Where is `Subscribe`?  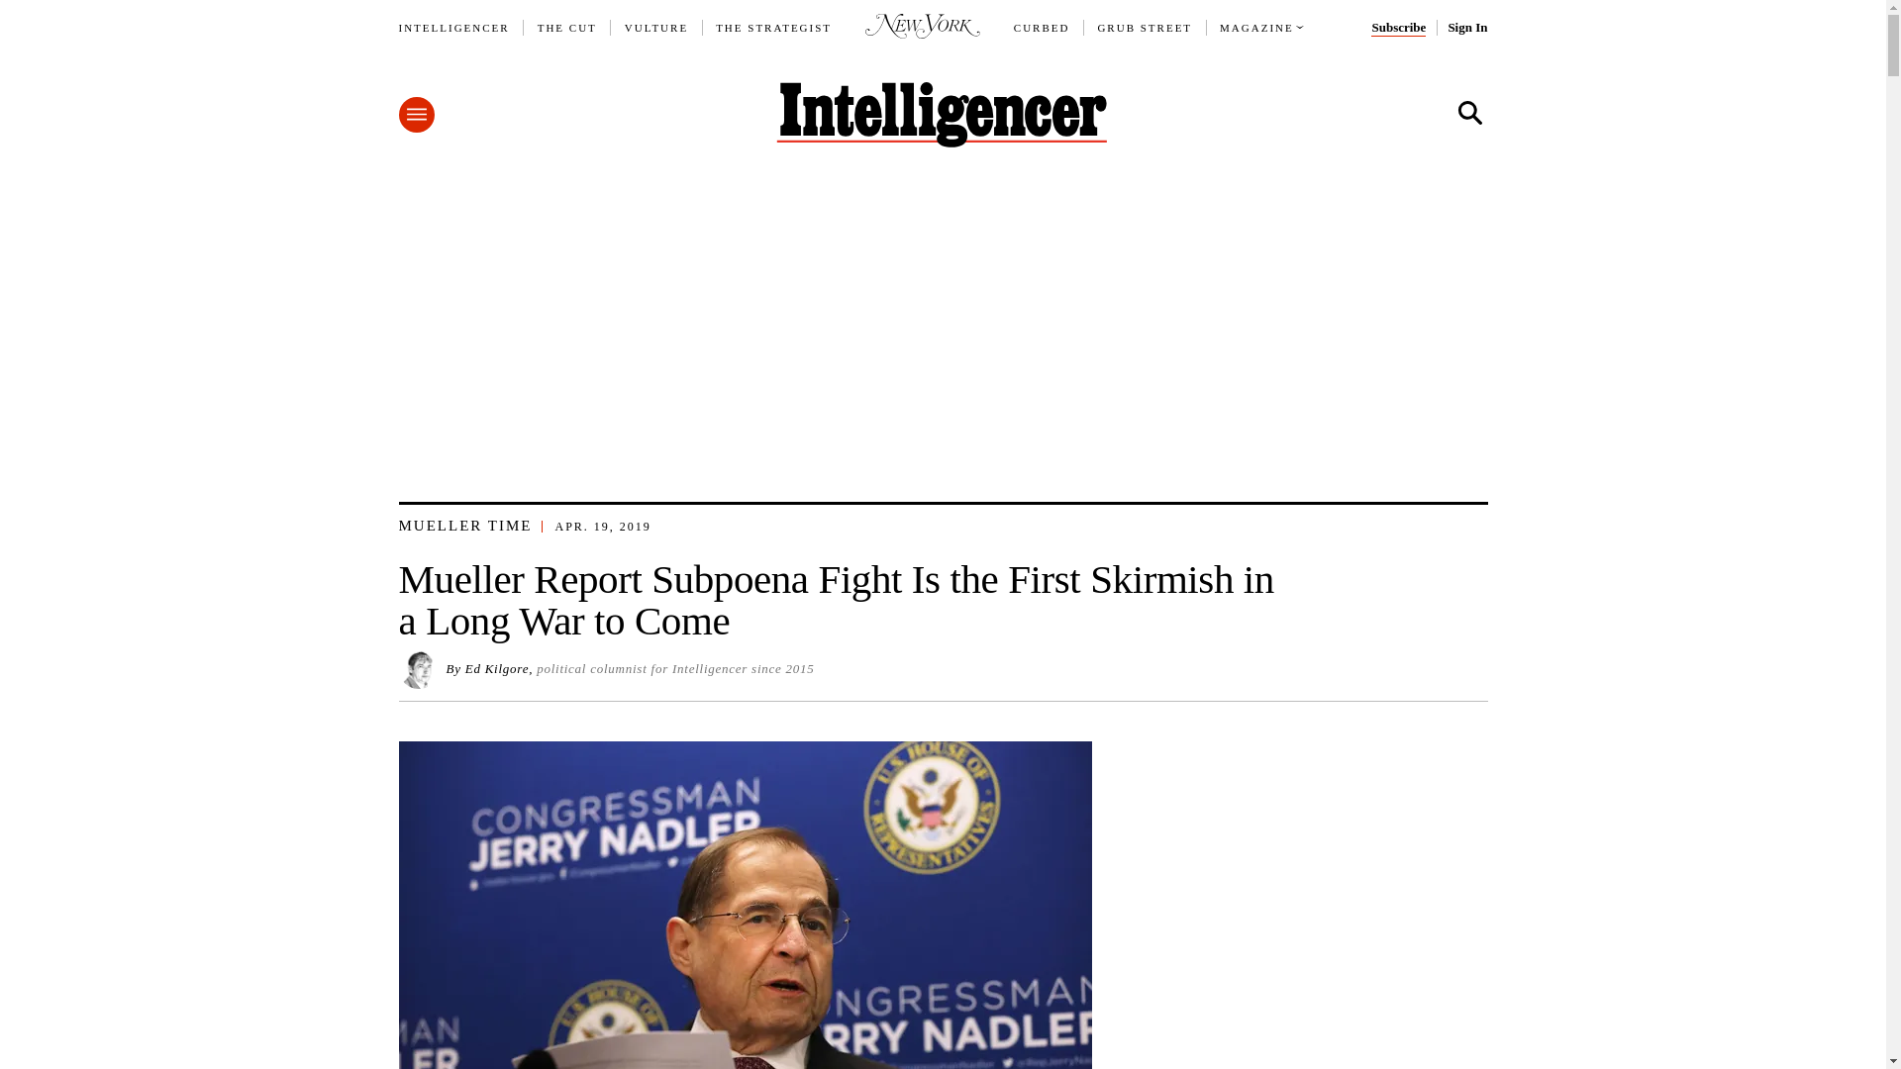 Subscribe is located at coordinates (1398, 28).